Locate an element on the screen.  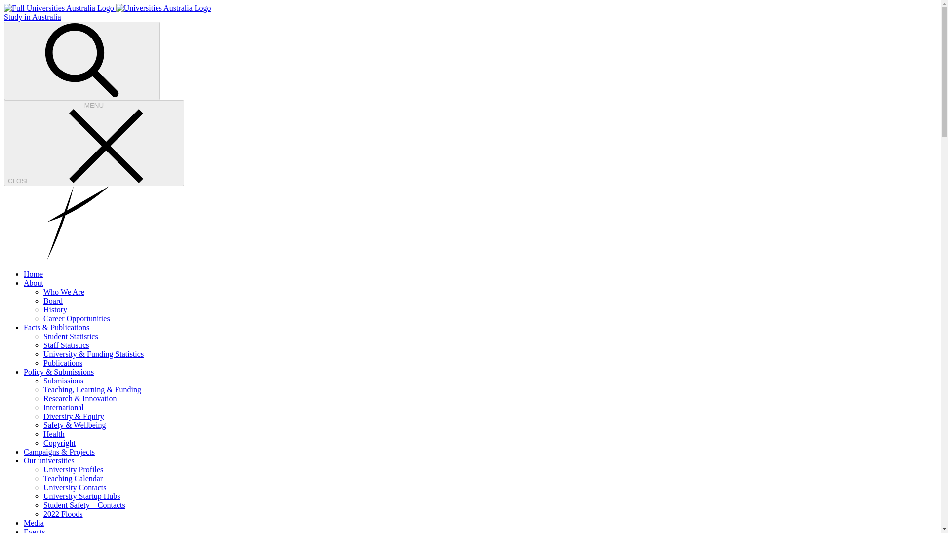
About is located at coordinates (34, 283).